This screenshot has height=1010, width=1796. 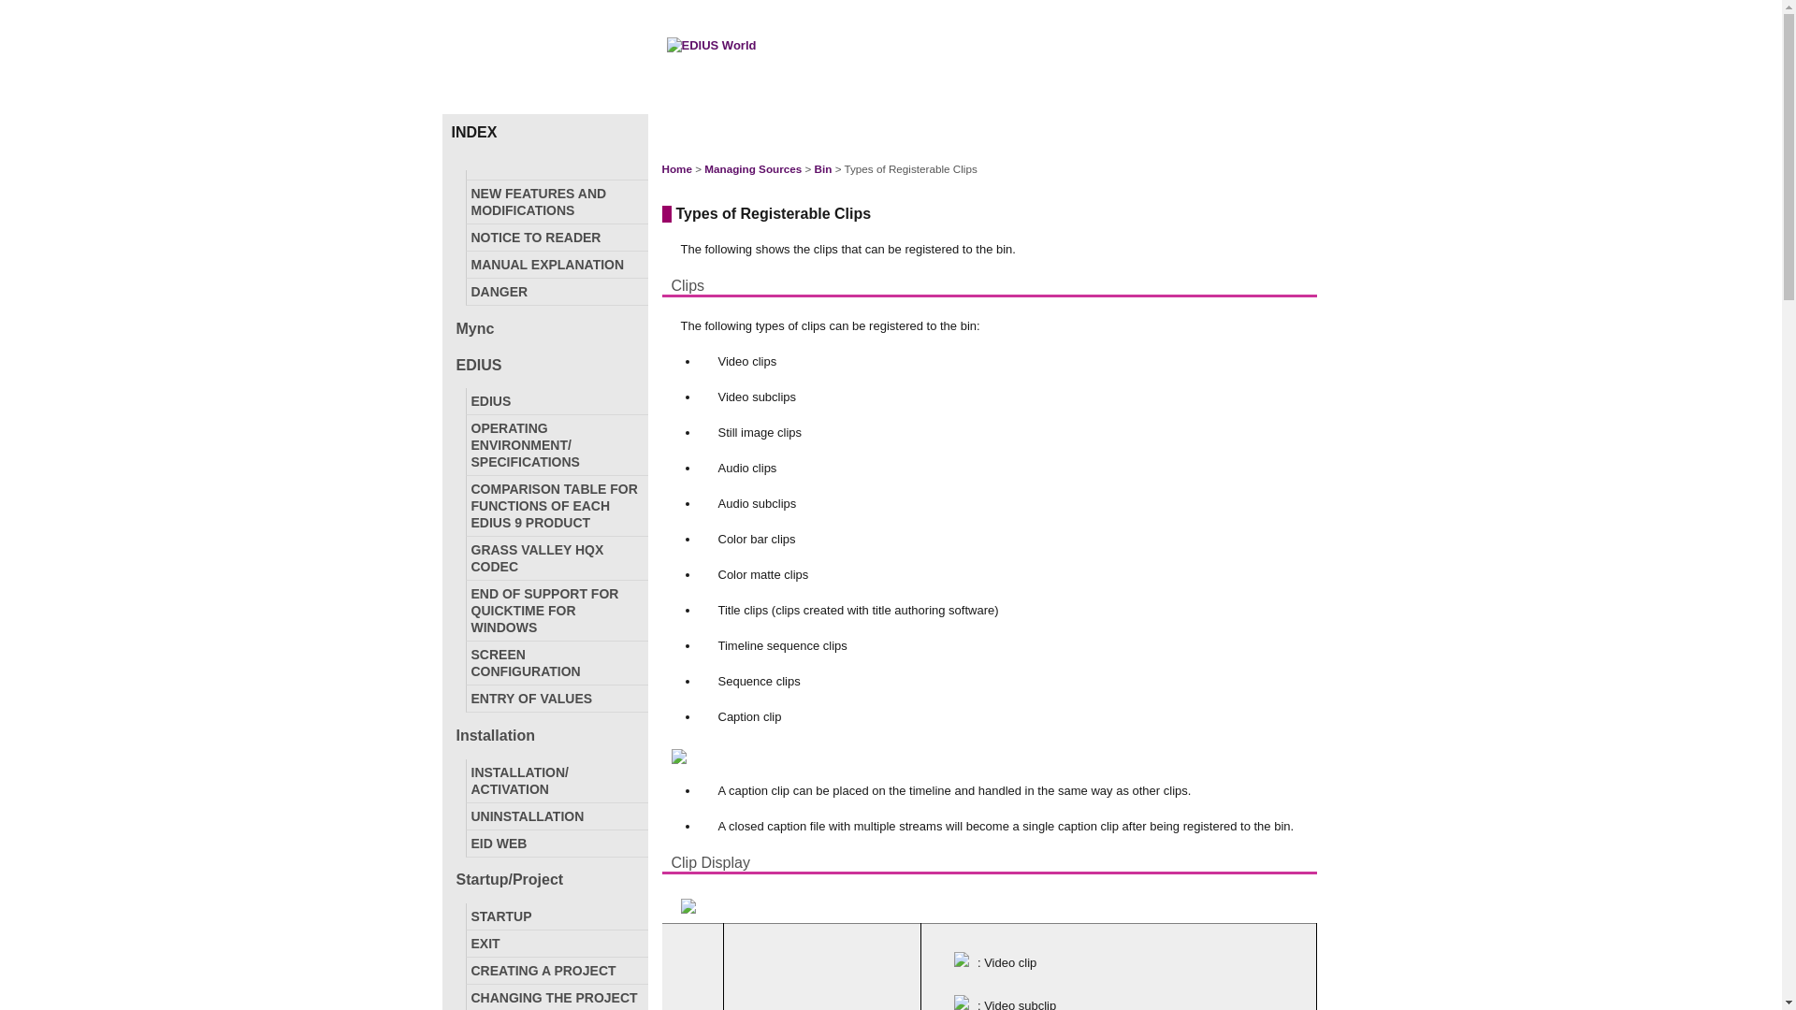 I want to click on EDIUS, so click(x=548, y=365).